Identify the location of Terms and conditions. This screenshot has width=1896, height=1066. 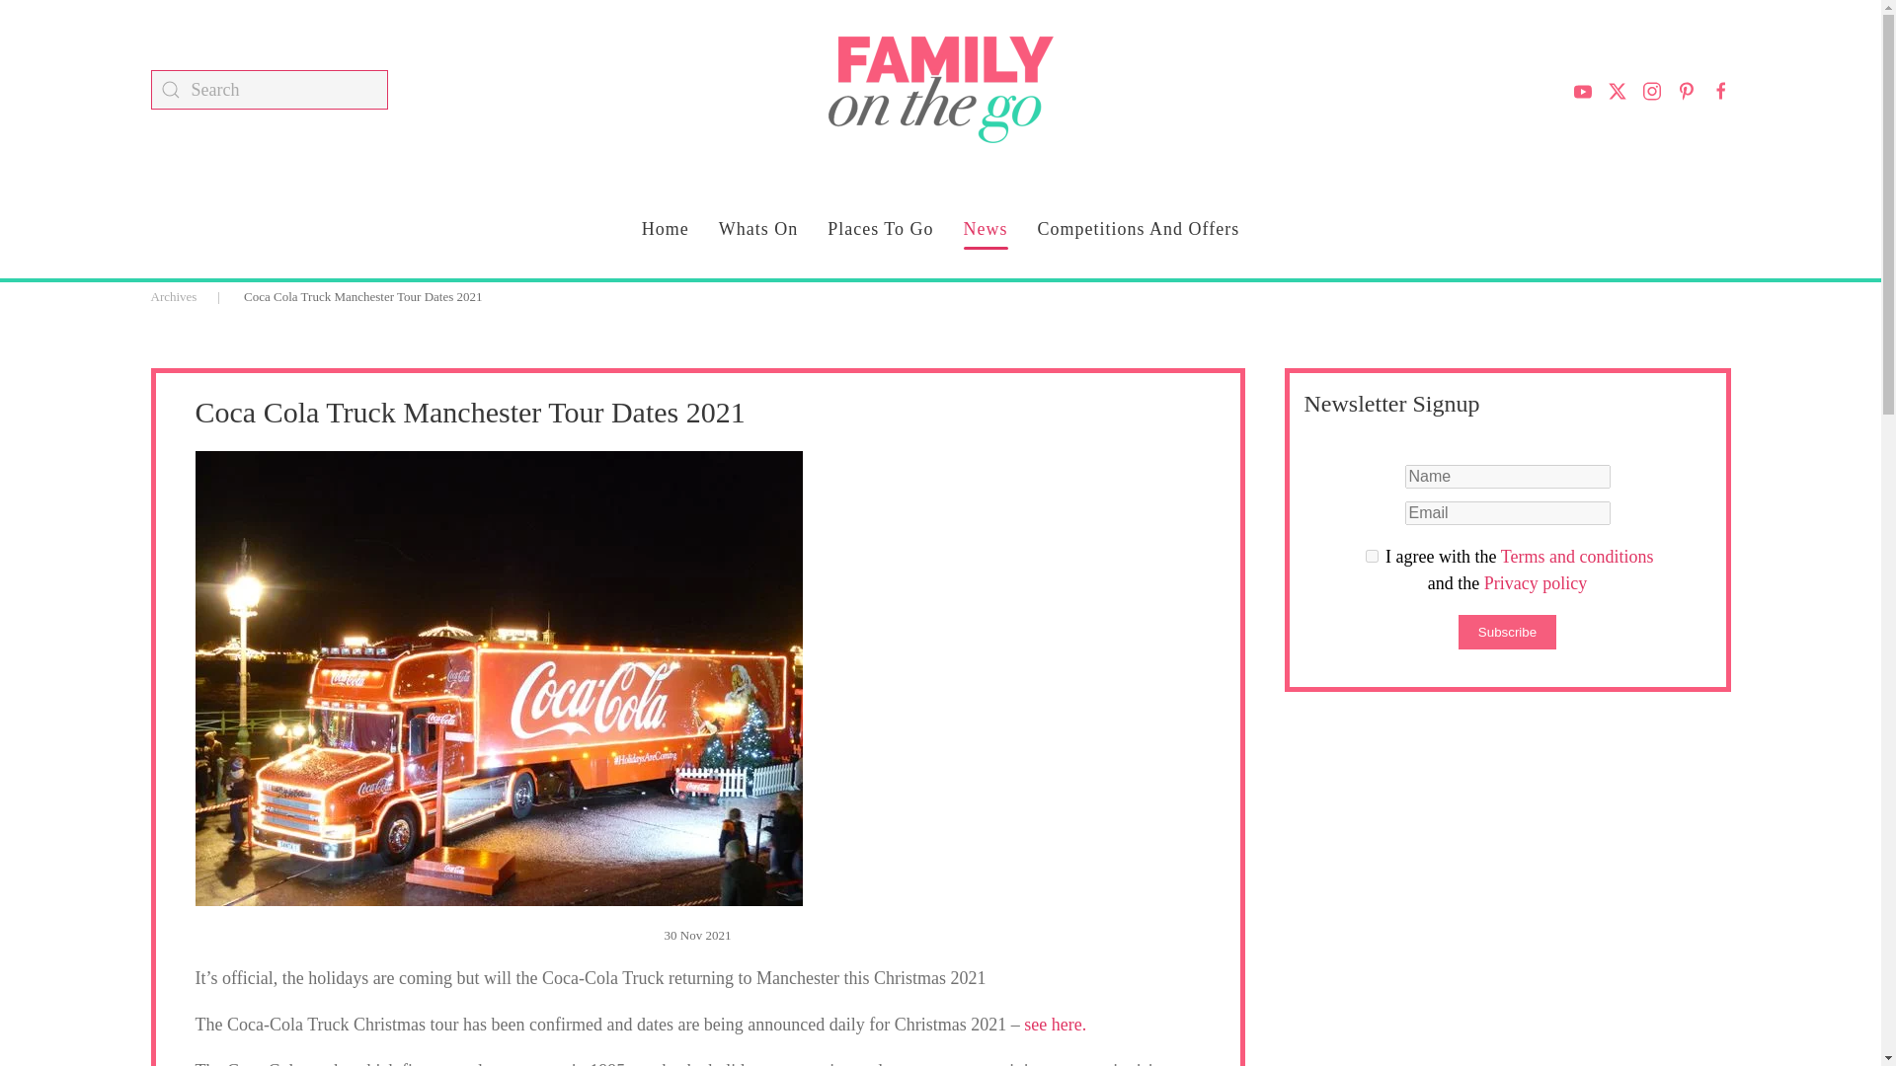
(1577, 557).